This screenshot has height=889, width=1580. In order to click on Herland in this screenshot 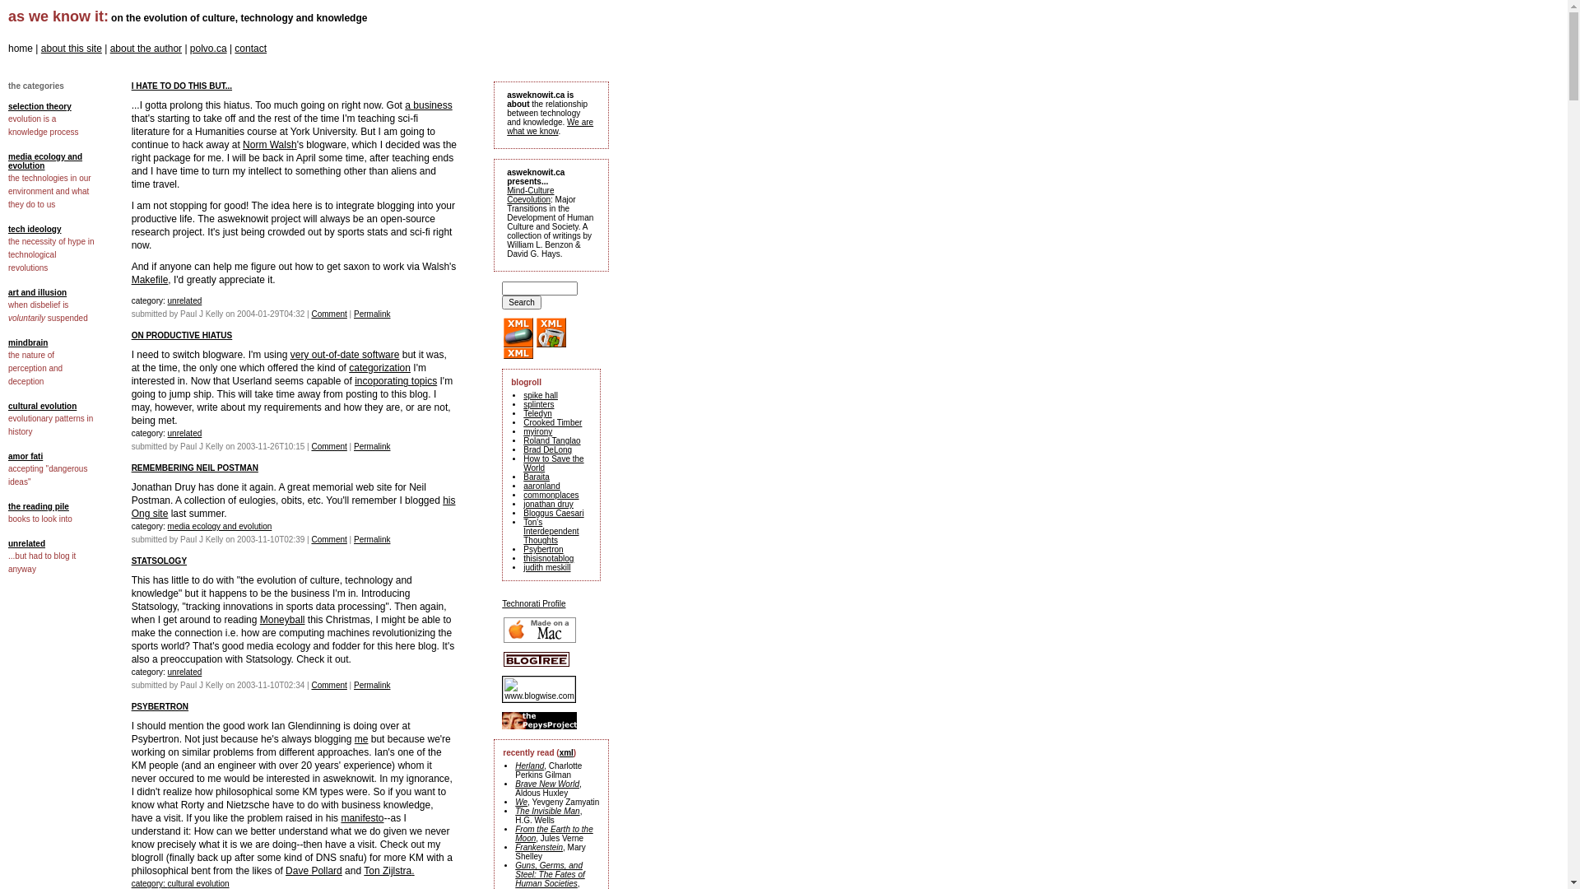, I will do `click(530, 766)`.